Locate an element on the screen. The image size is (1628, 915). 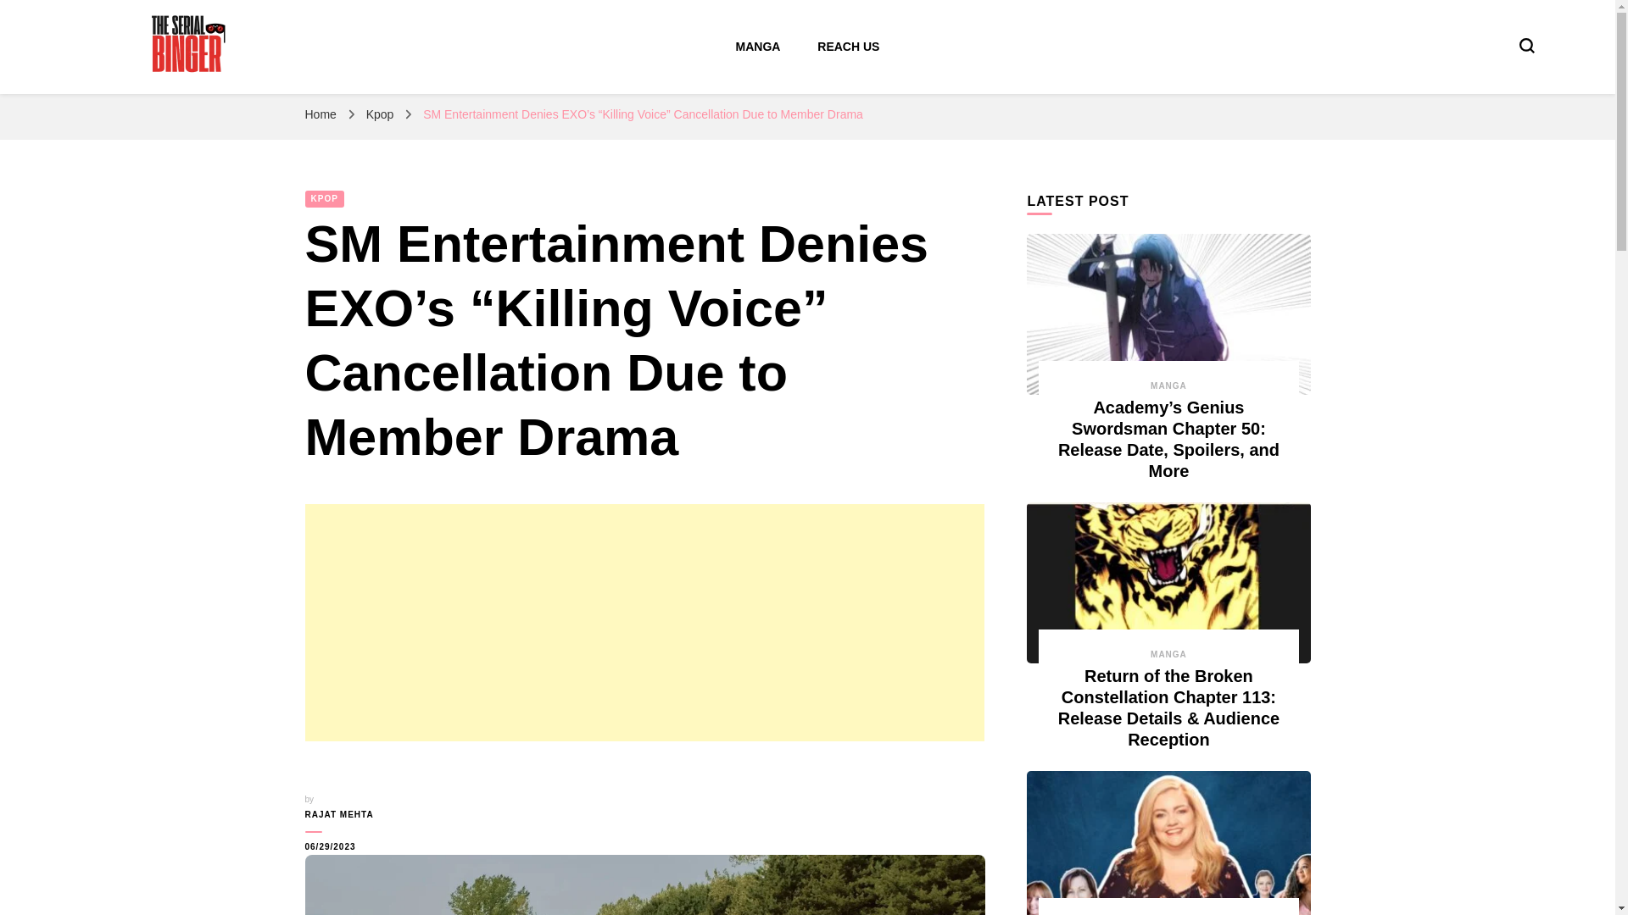
MANGA is located at coordinates (758, 46).